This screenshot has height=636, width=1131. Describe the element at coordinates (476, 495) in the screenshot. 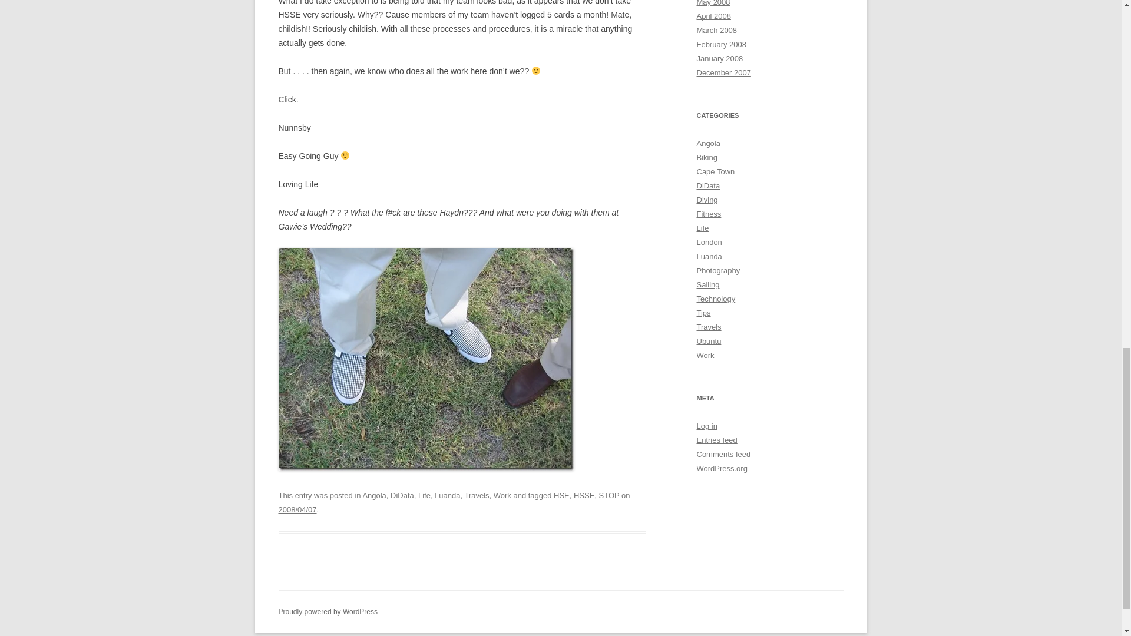

I see `Travels` at that location.